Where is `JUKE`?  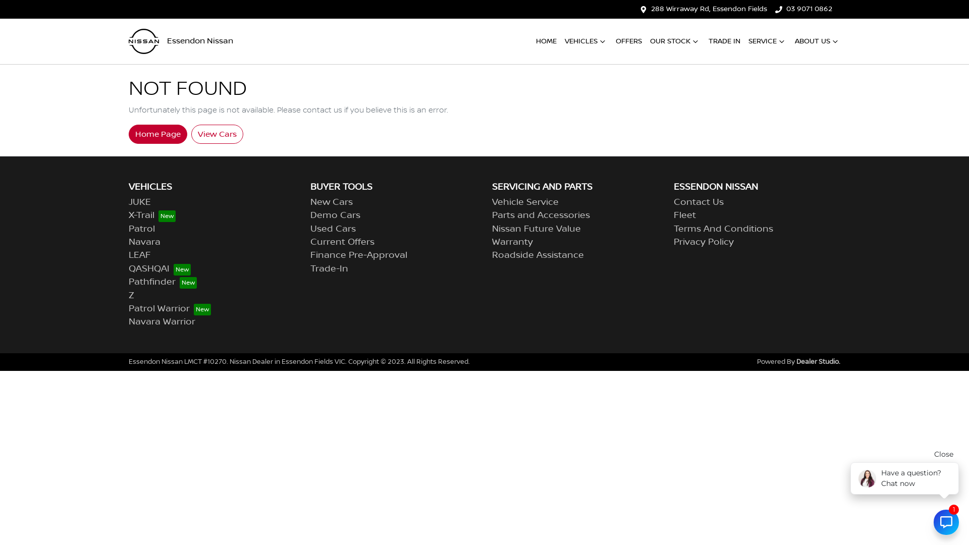
JUKE is located at coordinates (140, 202).